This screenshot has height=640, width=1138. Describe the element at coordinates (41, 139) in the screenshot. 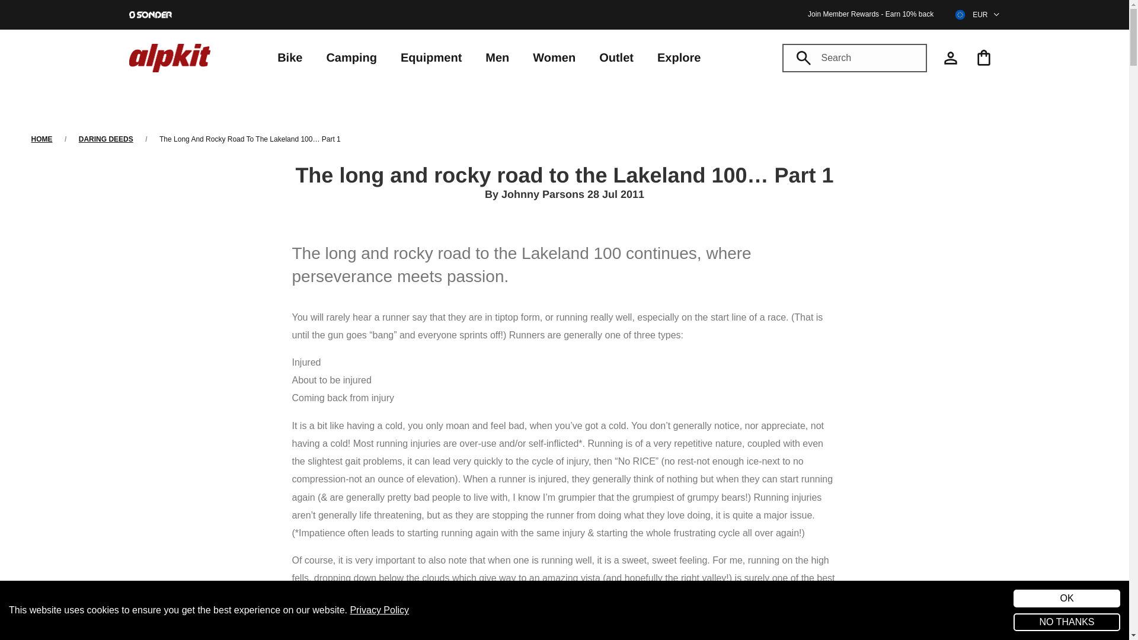

I see `Home` at that location.